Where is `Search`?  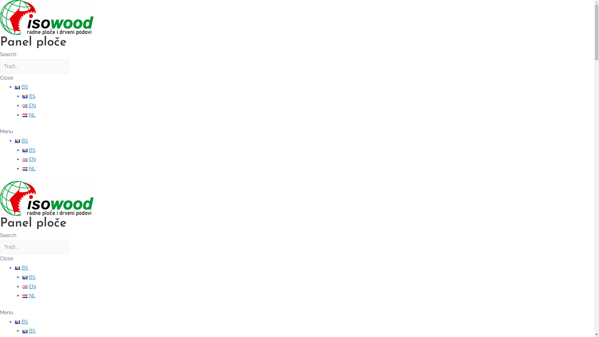 Search is located at coordinates (34, 66).